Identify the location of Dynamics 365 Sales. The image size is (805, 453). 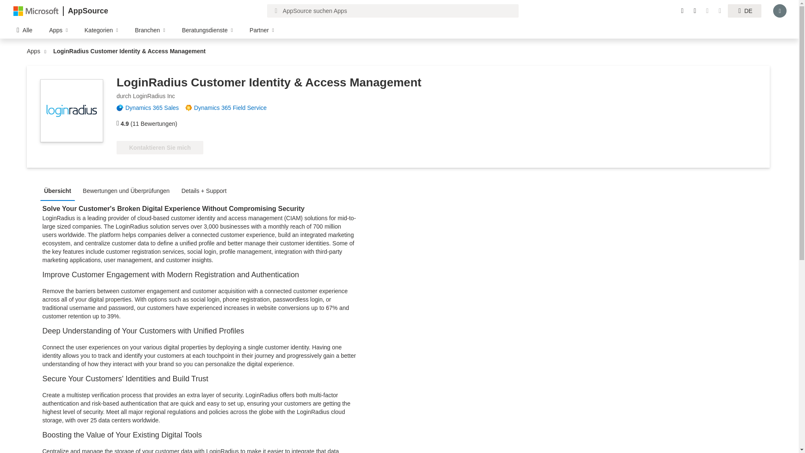
(155, 107).